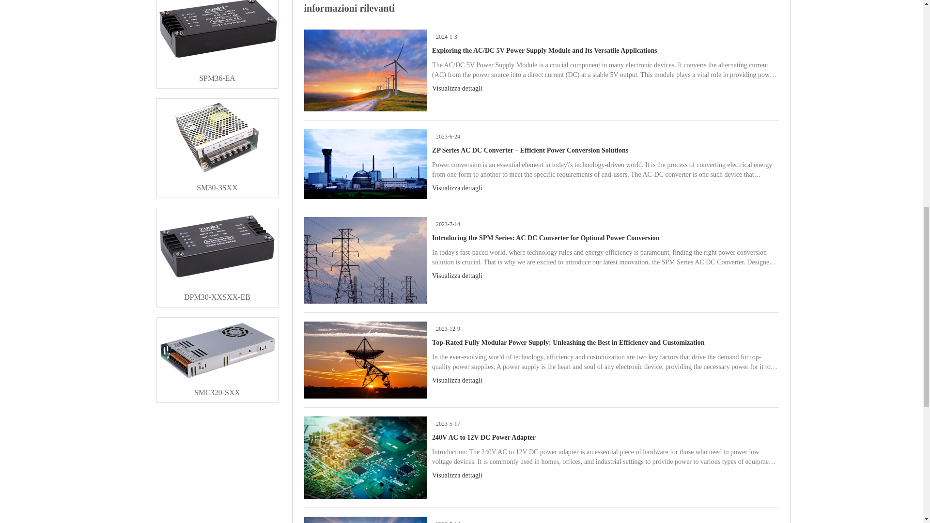 This screenshot has width=930, height=523. Describe the element at coordinates (217, 389) in the screenshot. I see `SMC320-SXX` at that location.